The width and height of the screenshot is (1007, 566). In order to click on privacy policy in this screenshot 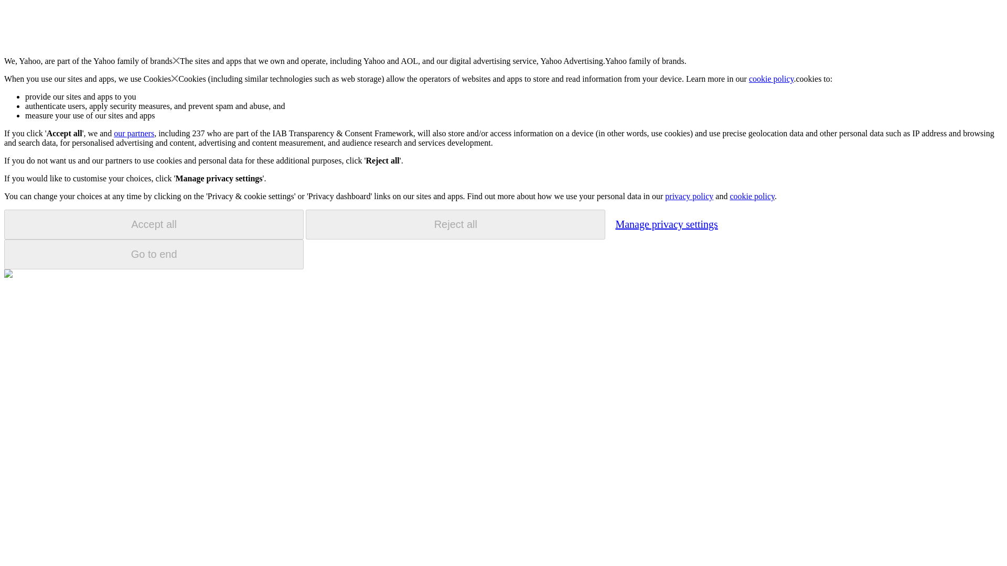, I will do `click(689, 196)`.